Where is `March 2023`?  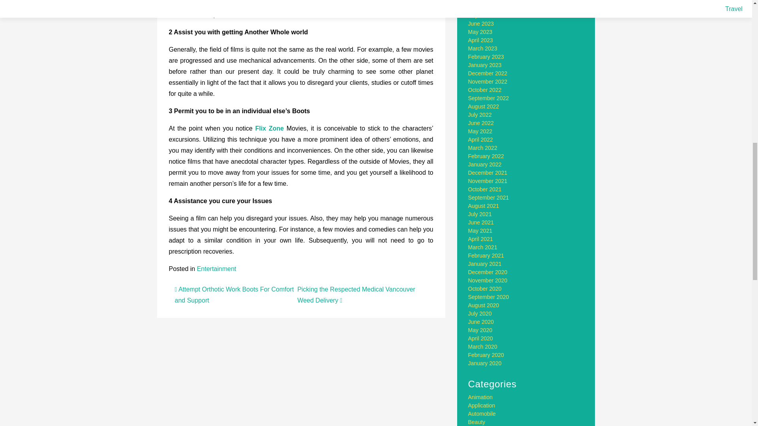
March 2023 is located at coordinates (482, 48).